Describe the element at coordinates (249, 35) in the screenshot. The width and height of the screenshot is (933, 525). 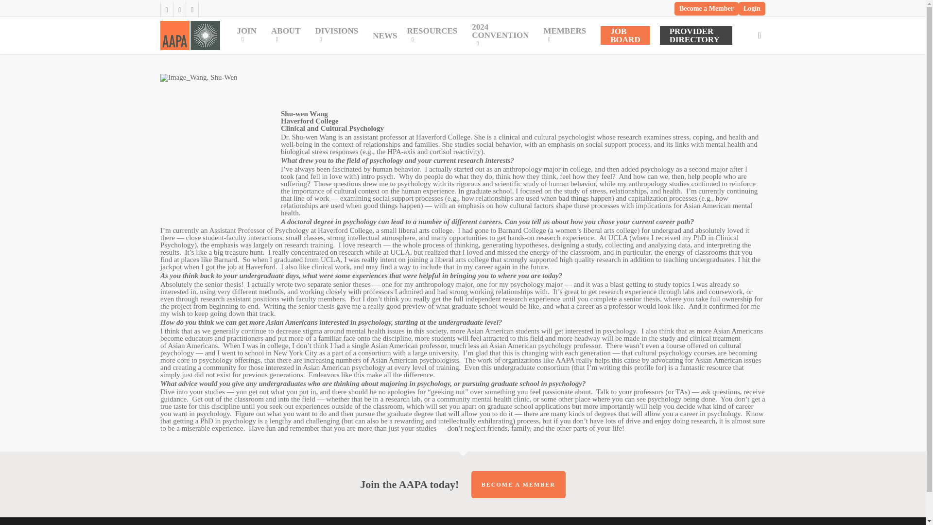
I see `JOIN` at that location.